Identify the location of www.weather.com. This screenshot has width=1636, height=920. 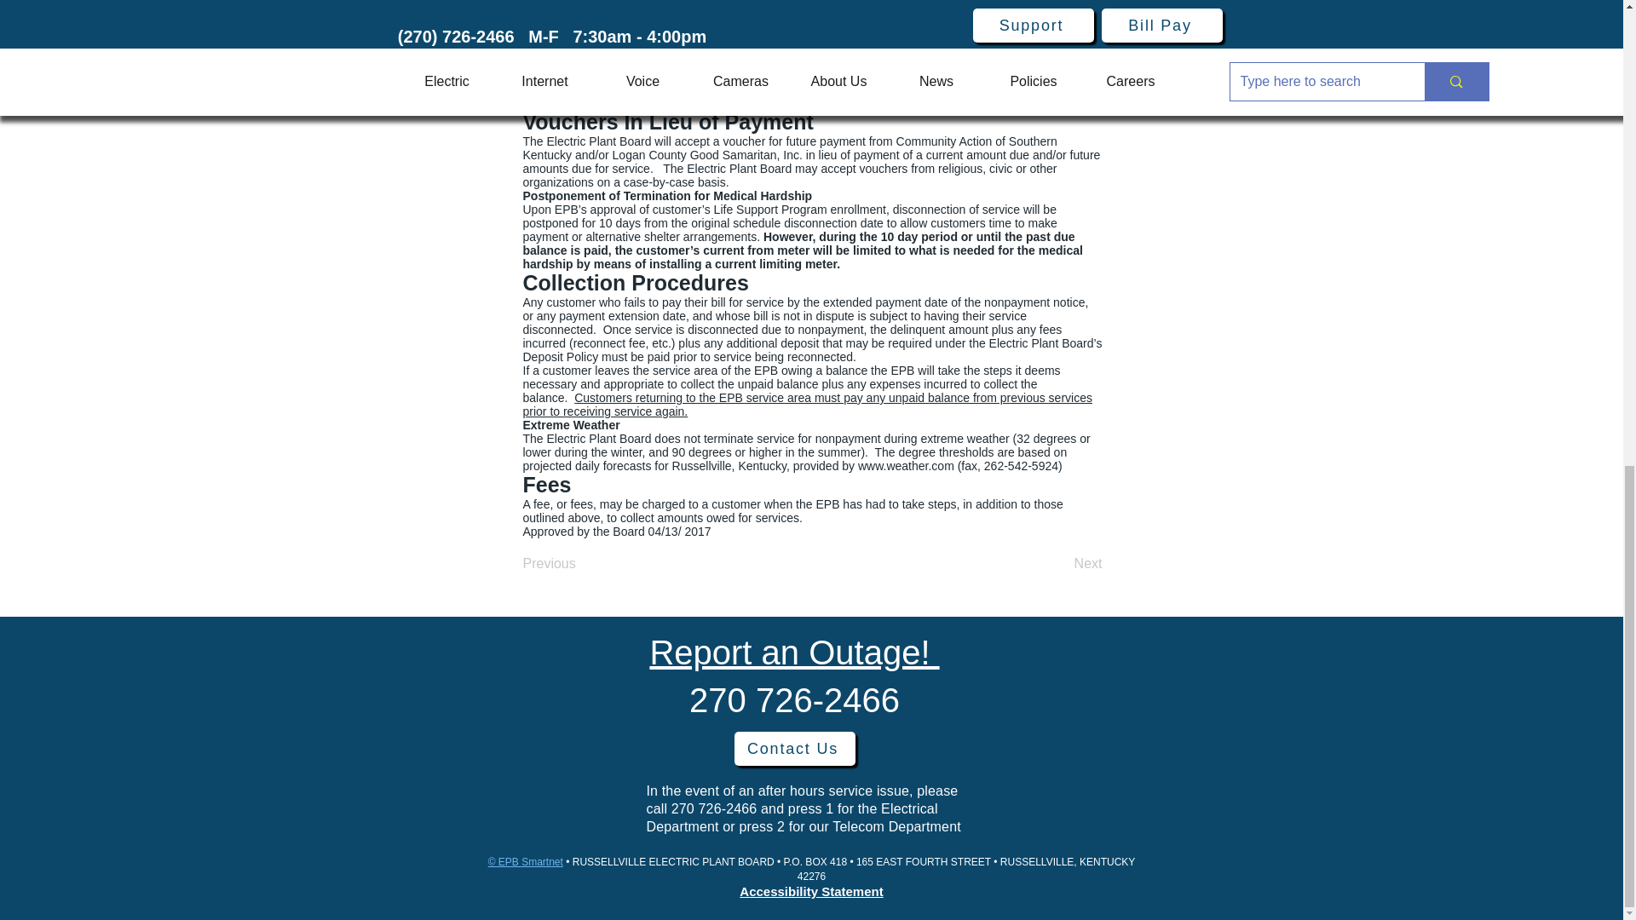
(905, 465).